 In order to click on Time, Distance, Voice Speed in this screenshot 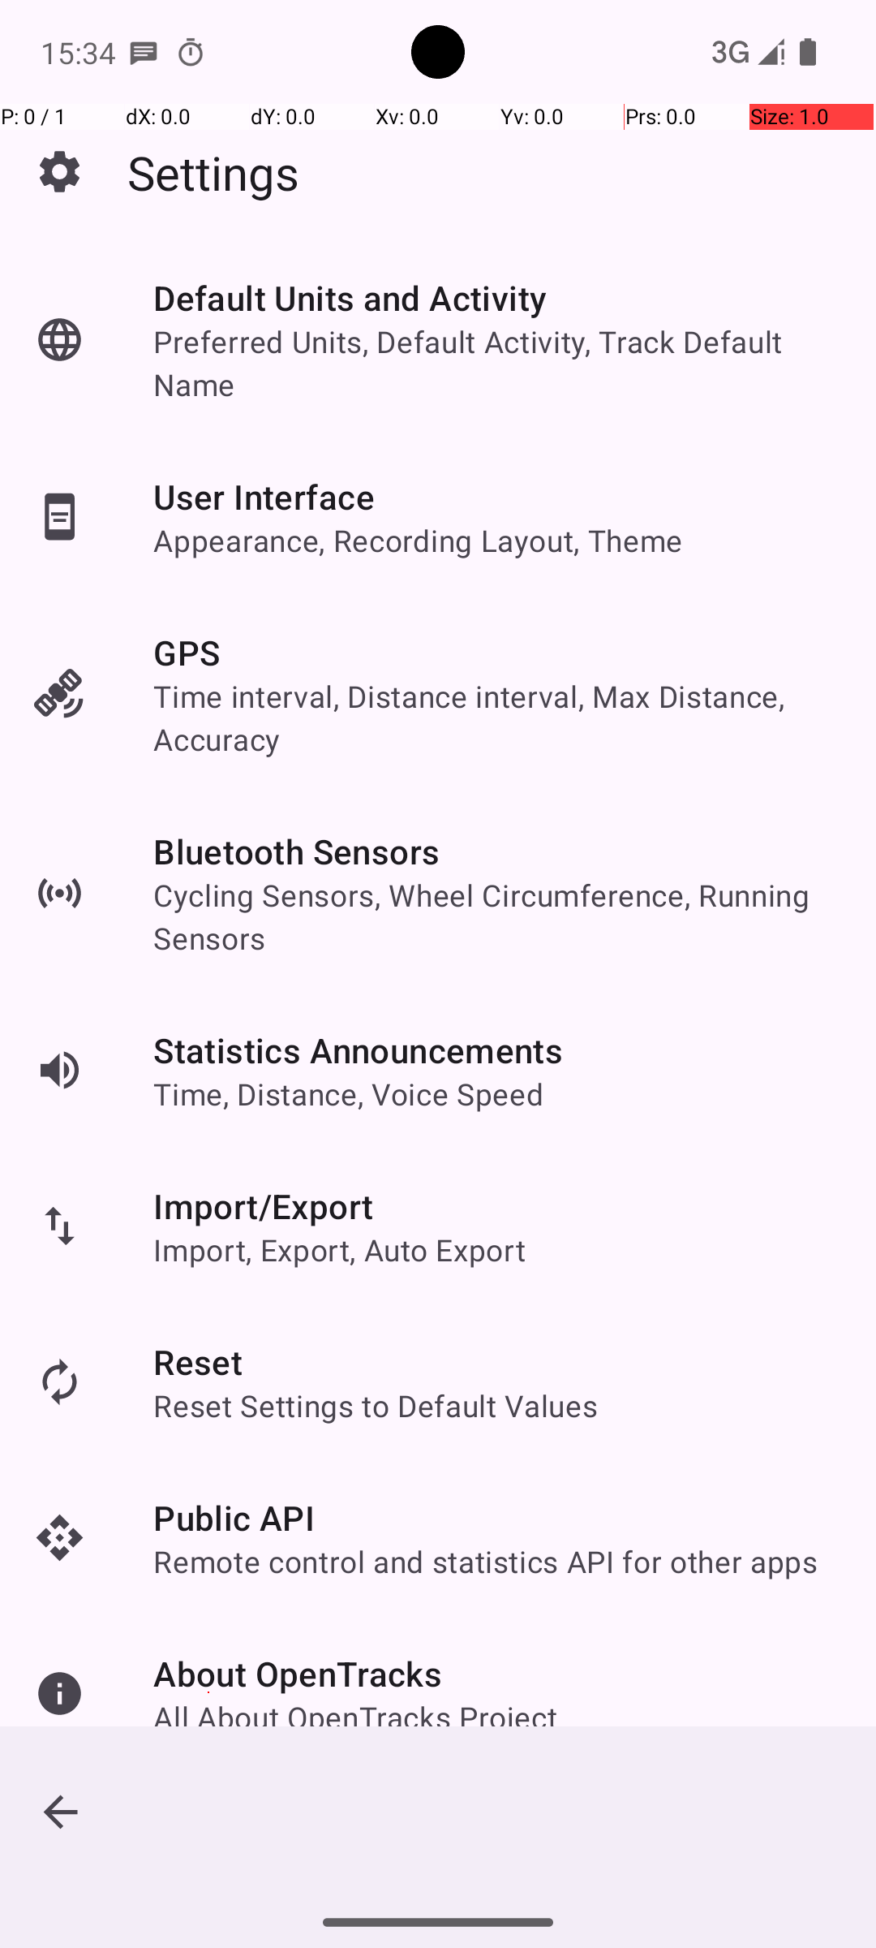, I will do `click(349, 1094)`.